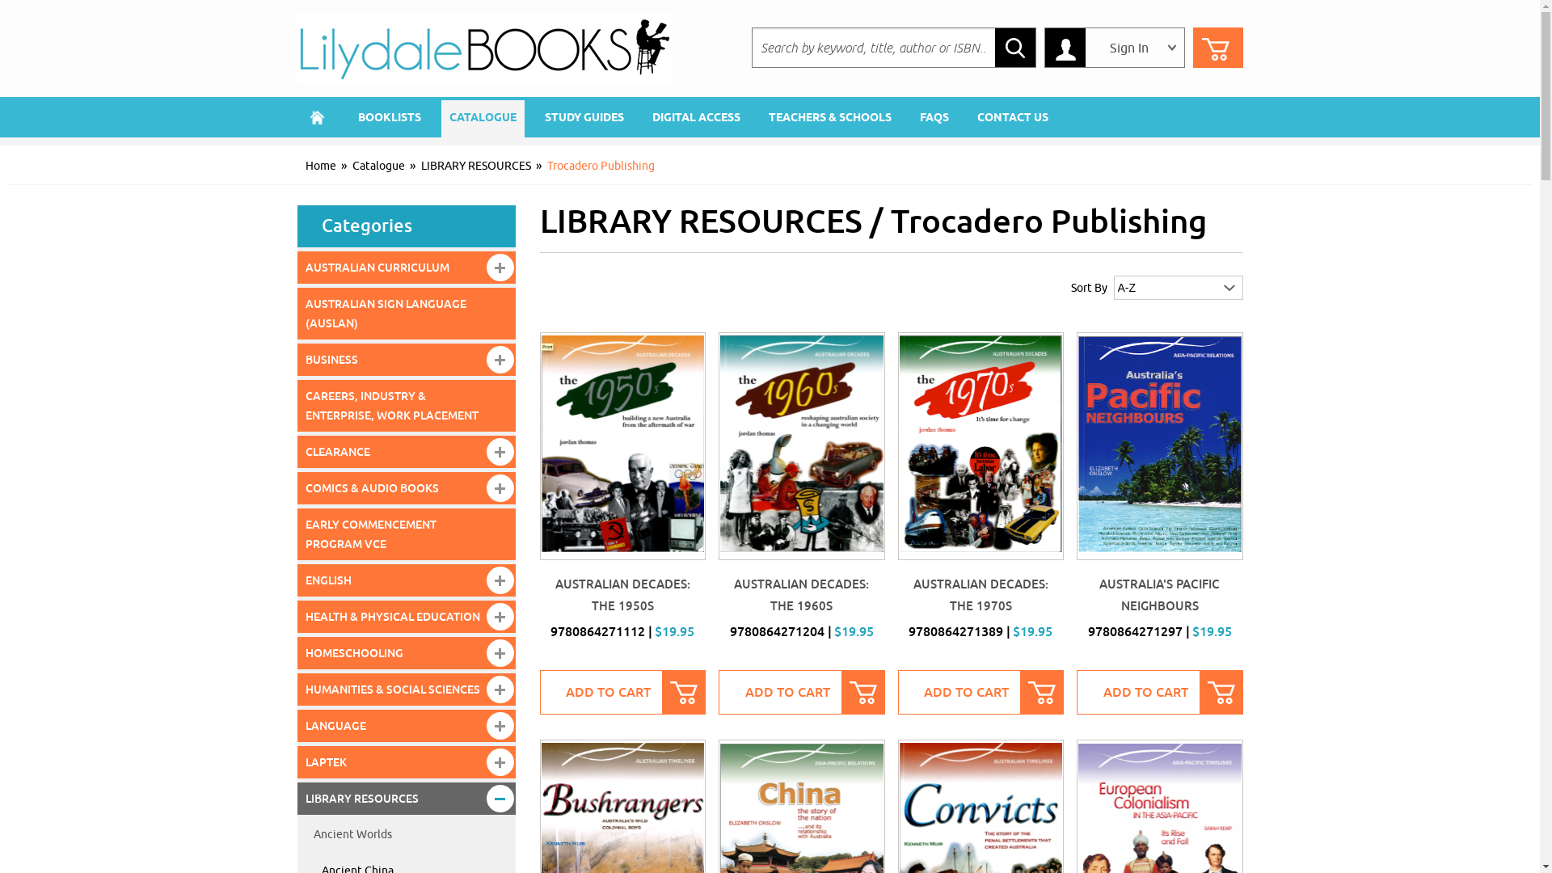  What do you see at coordinates (321, 167) in the screenshot?
I see `Home` at bounding box center [321, 167].